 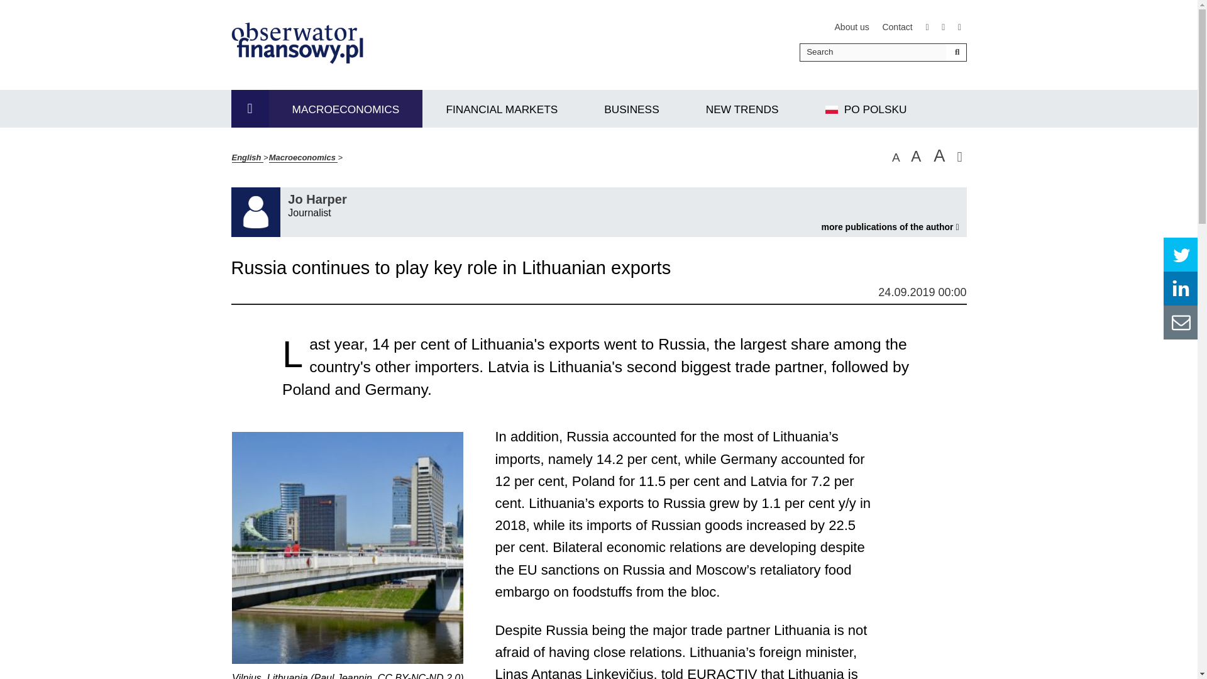 What do you see at coordinates (897, 26) in the screenshot?
I see `Contact` at bounding box center [897, 26].